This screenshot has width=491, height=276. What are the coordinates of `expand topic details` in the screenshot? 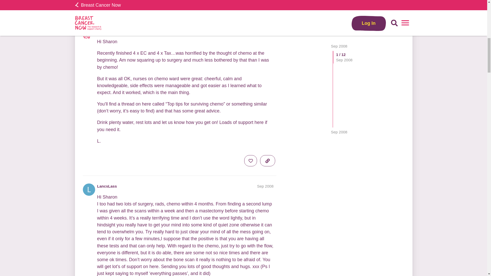 It's located at (267, 8).